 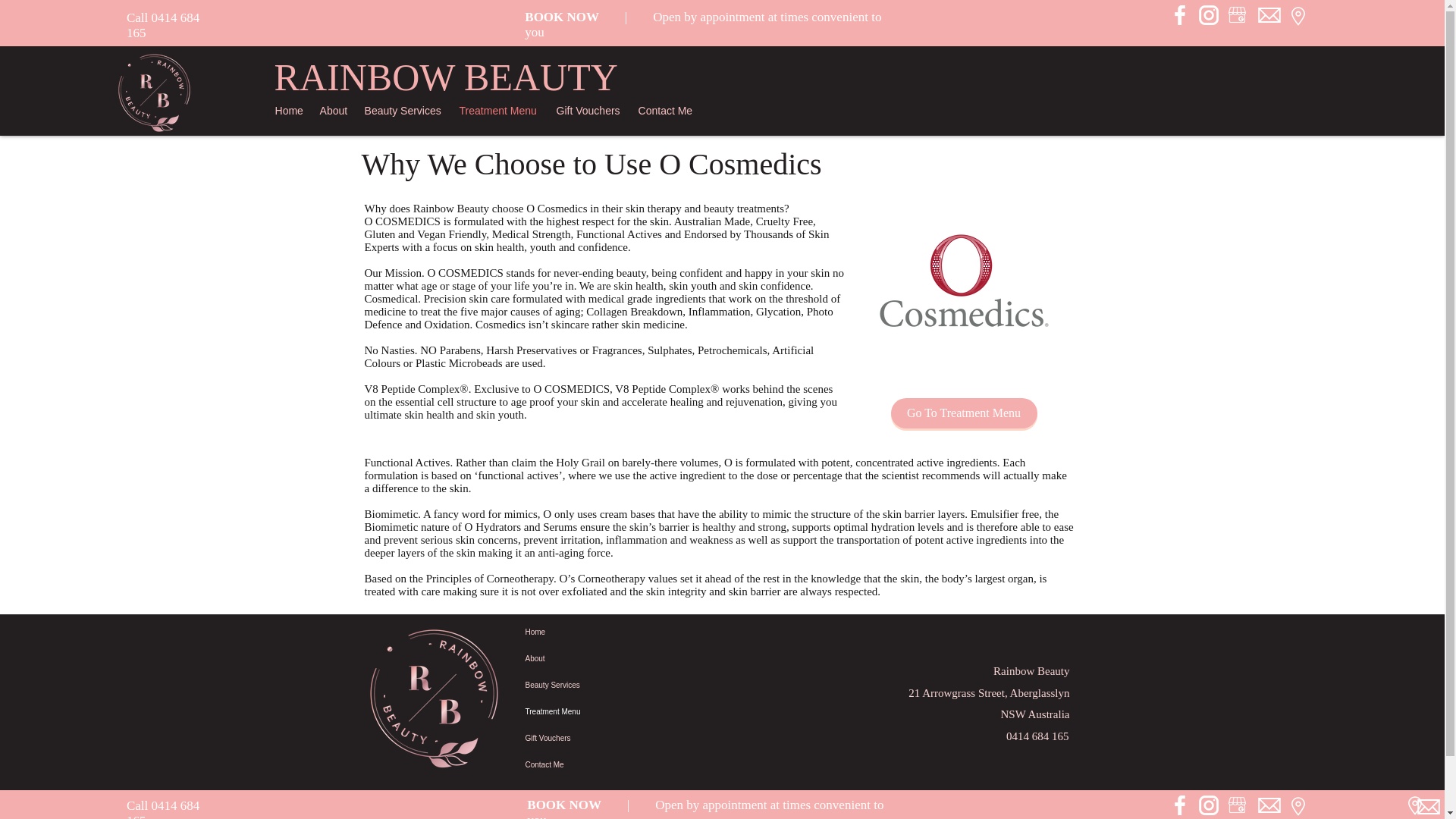 I want to click on 0414 684 165, so click(x=163, y=808).